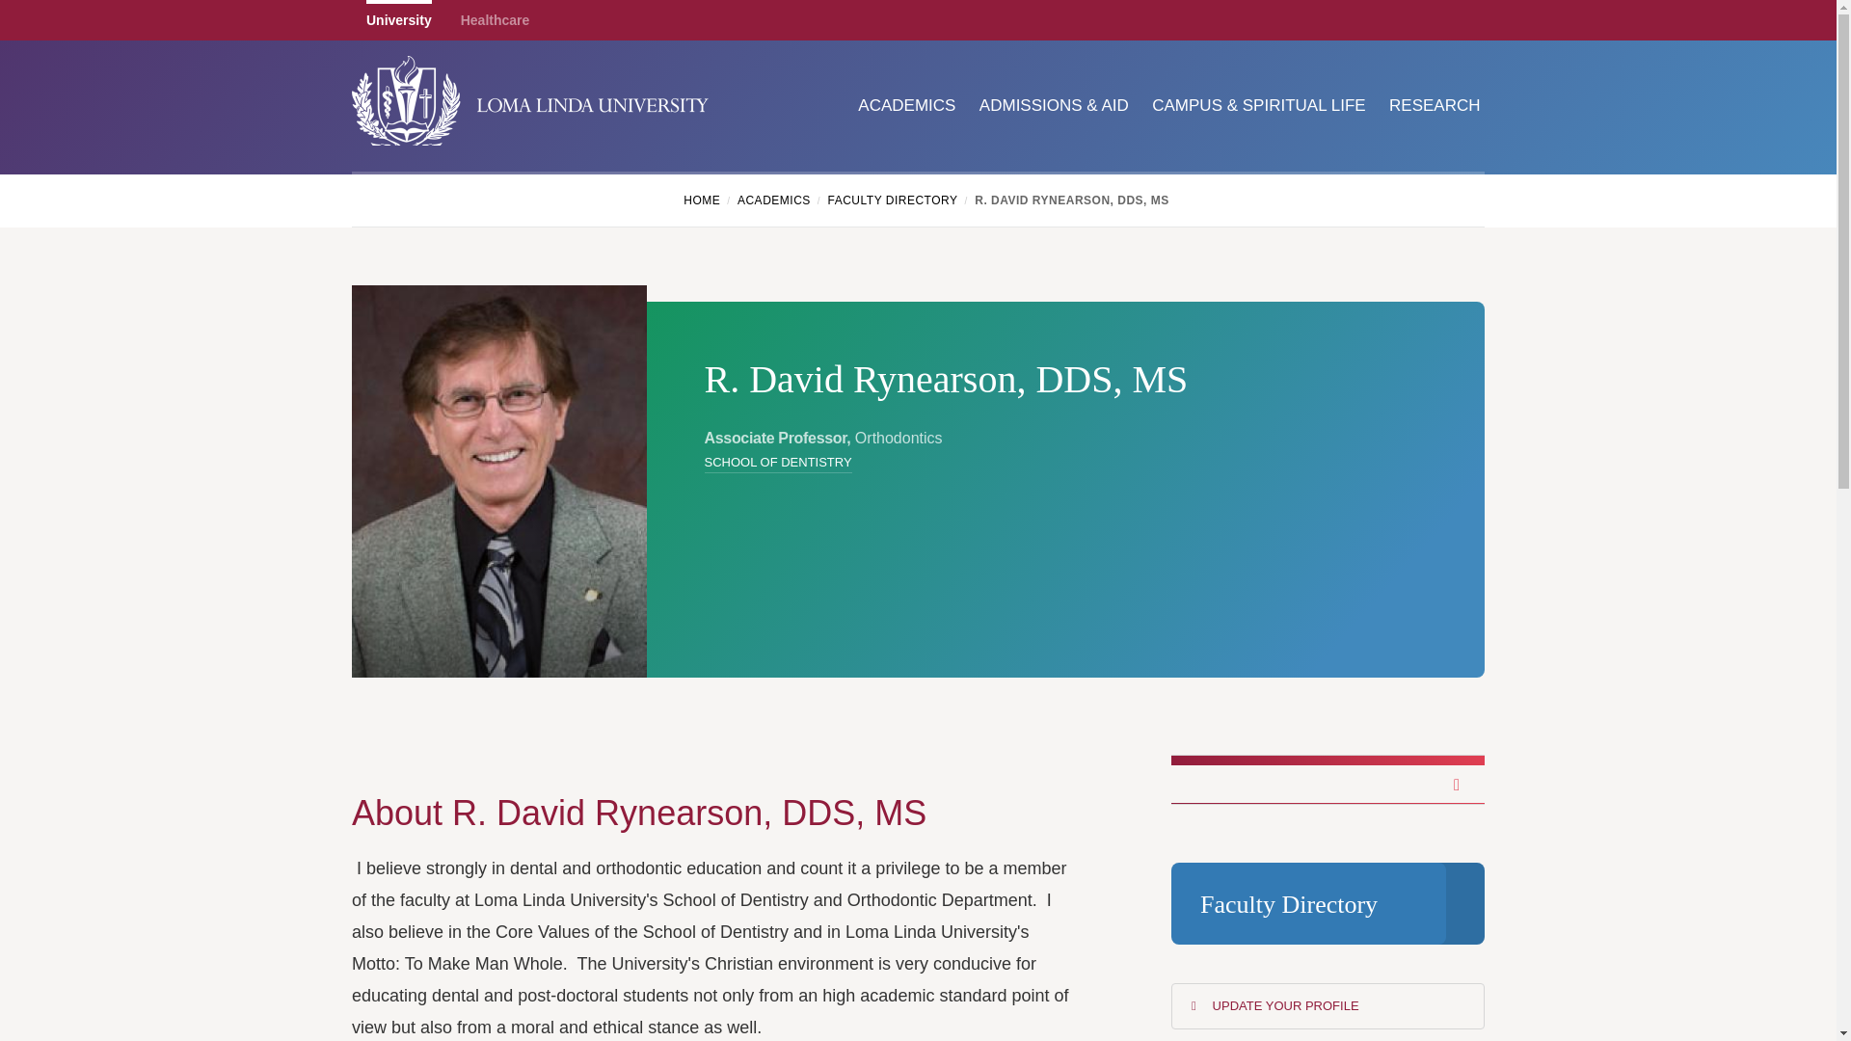 This screenshot has height=1041, width=1851. What do you see at coordinates (777, 462) in the screenshot?
I see `SCHOOL OF DENTISTRY` at bounding box center [777, 462].